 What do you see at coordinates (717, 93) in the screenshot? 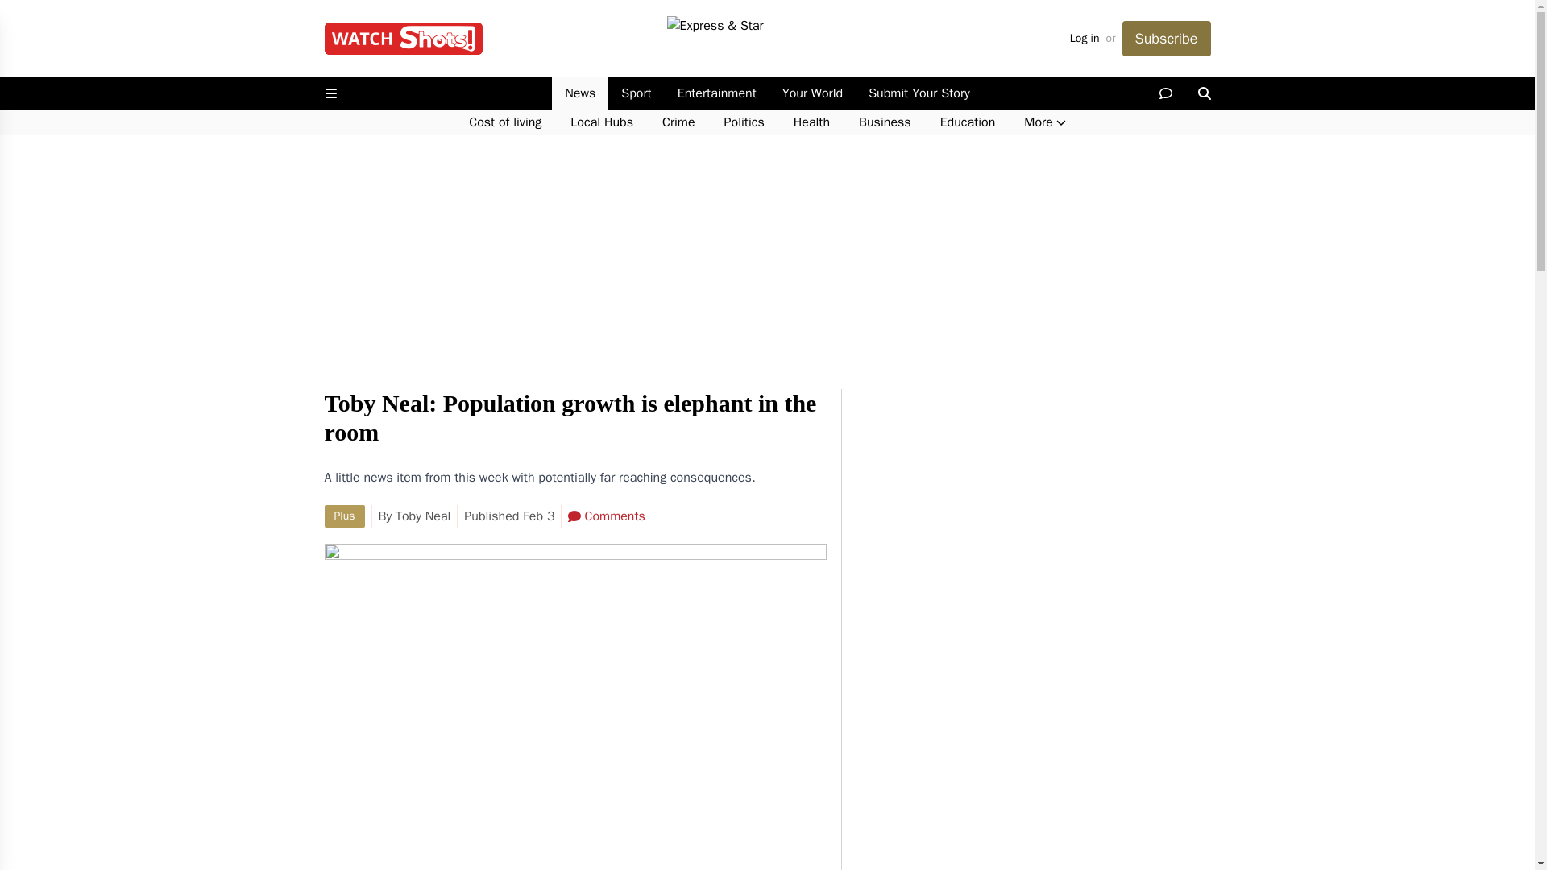
I see `Entertainment` at bounding box center [717, 93].